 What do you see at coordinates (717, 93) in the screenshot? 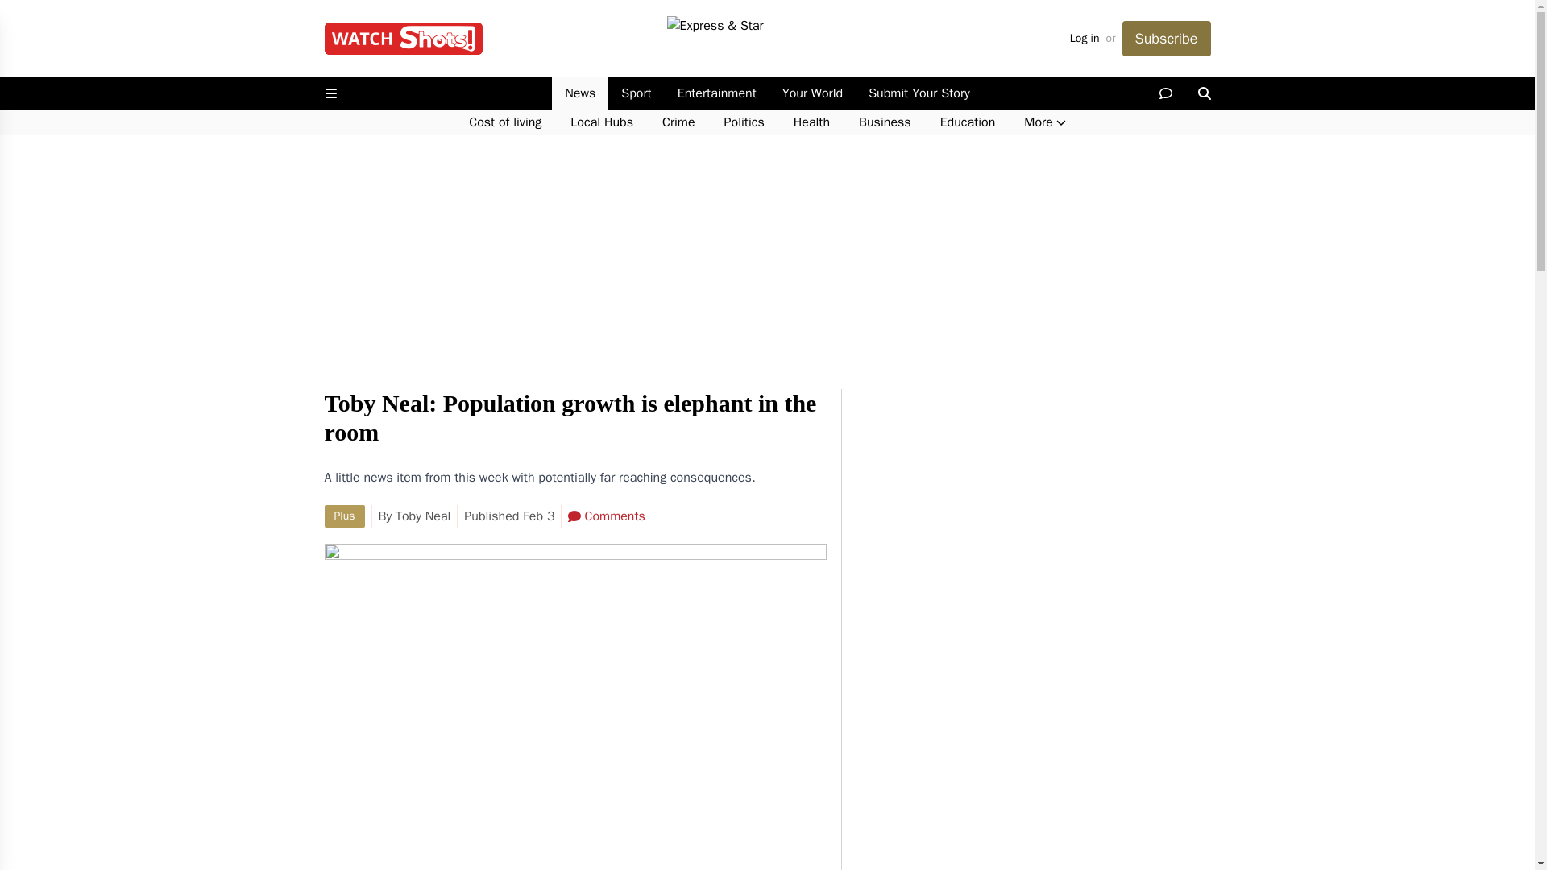
I see `Entertainment` at bounding box center [717, 93].